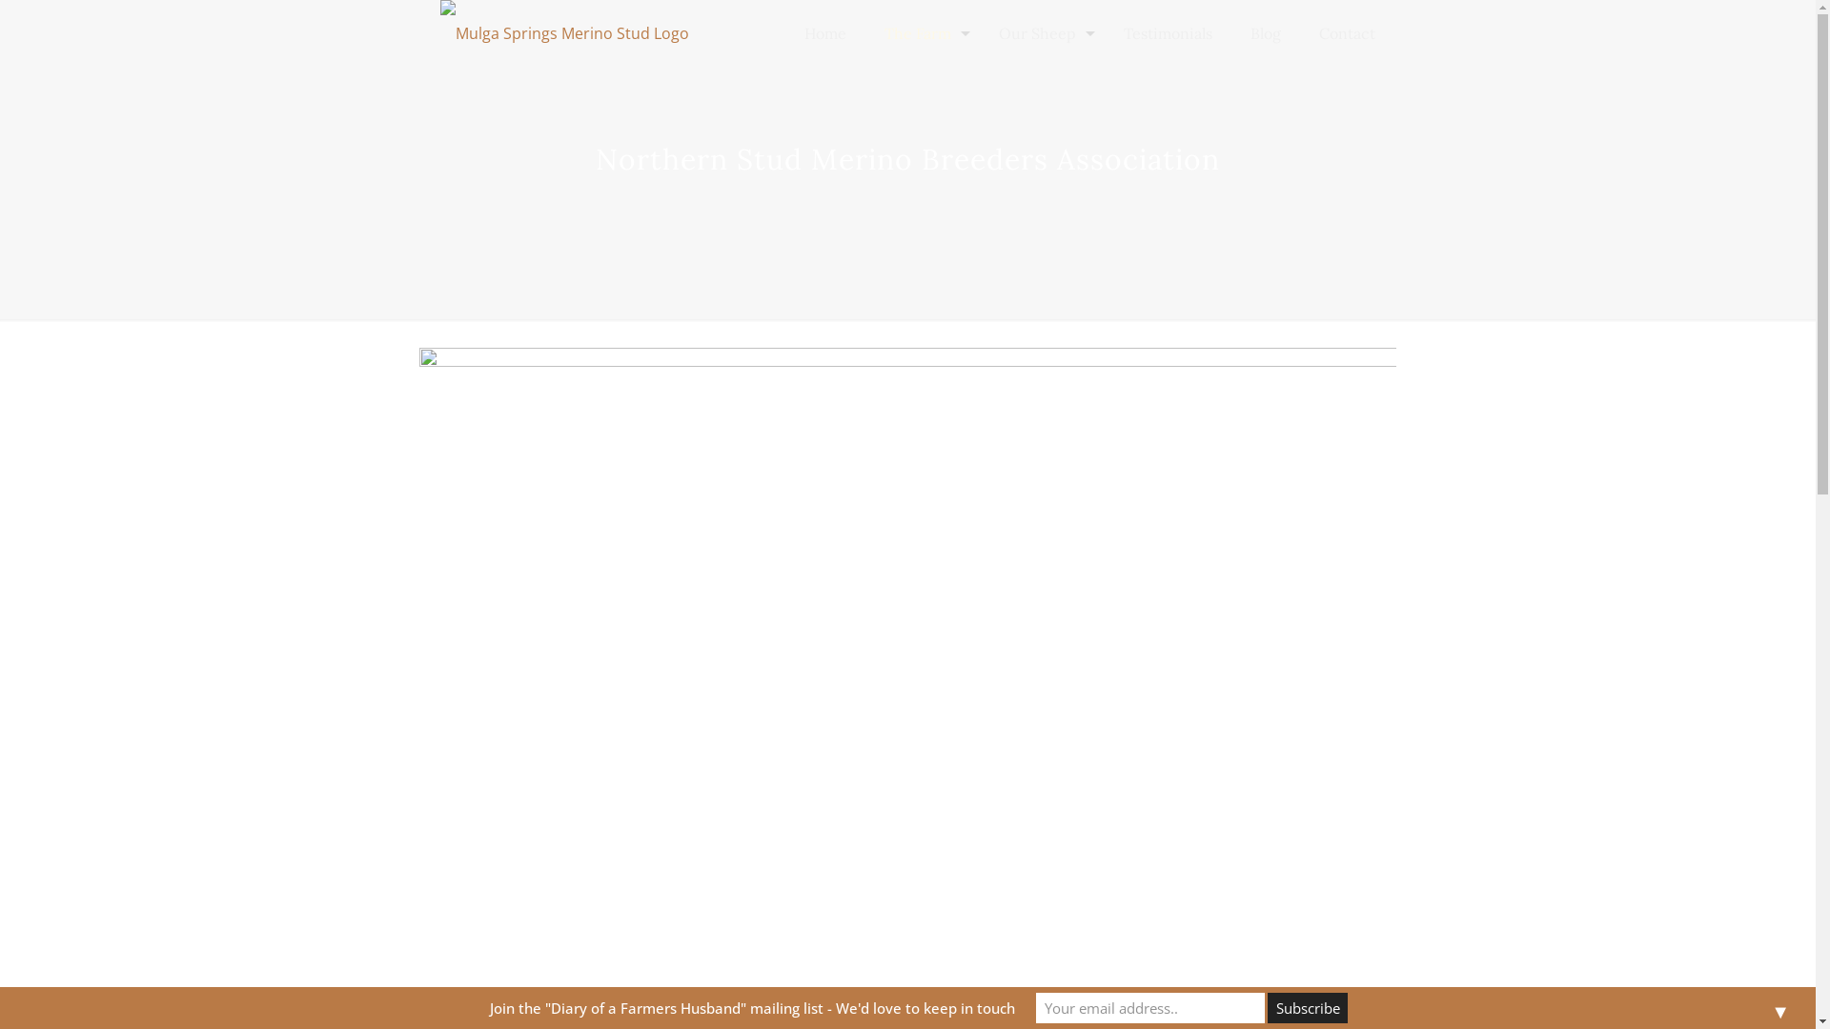  I want to click on Blog, so click(1266, 33).